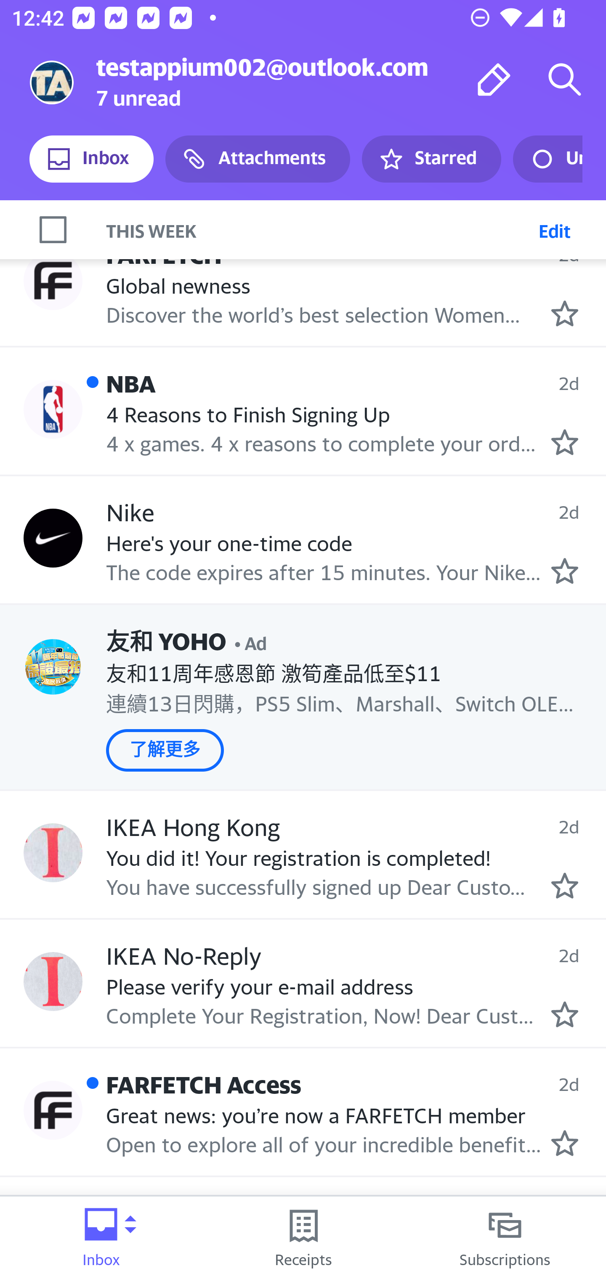  Describe the element at coordinates (565, 1015) in the screenshot. I see `Mark as starred.` at that location.